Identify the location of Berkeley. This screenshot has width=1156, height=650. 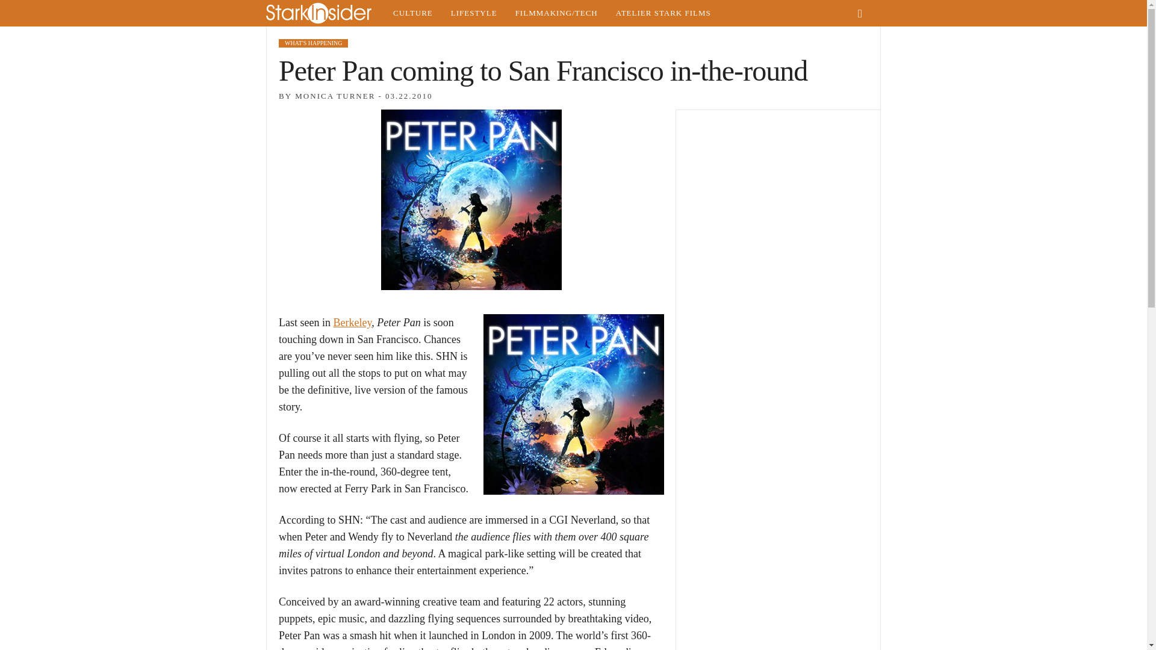
(352, 323).